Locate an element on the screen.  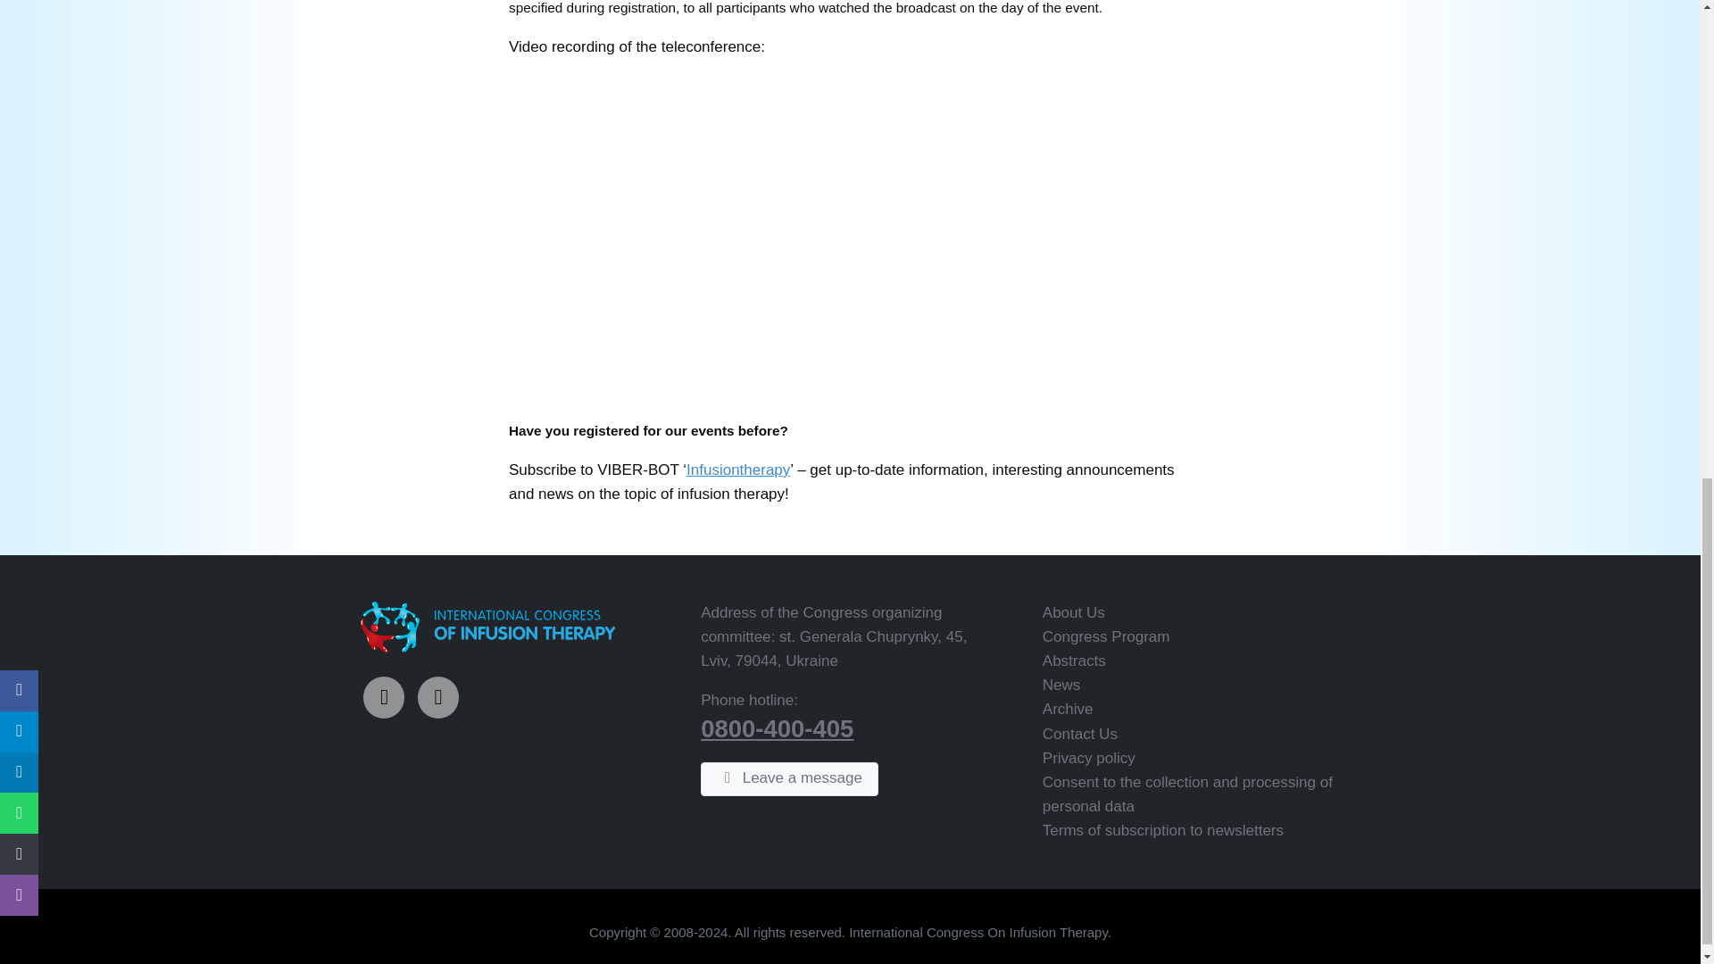
Privacy policy is located at coordinates (1088, 758).